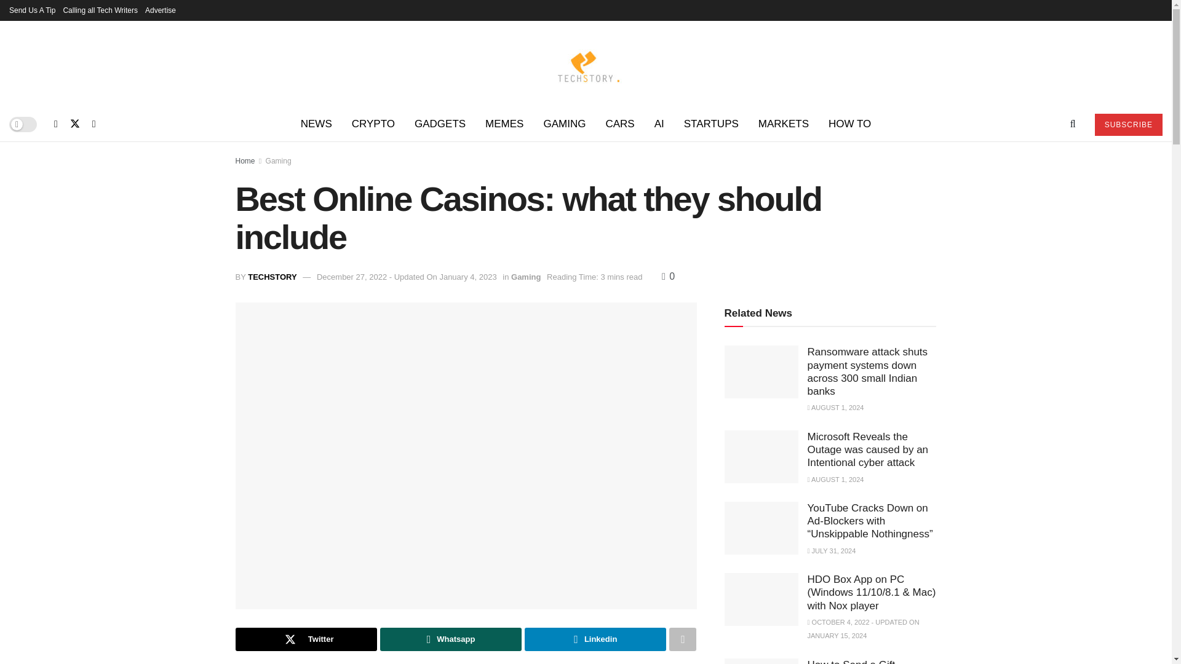 The height and width of the screenshot is (664, 1181). I want to click on NEWS, so click(316, 124).